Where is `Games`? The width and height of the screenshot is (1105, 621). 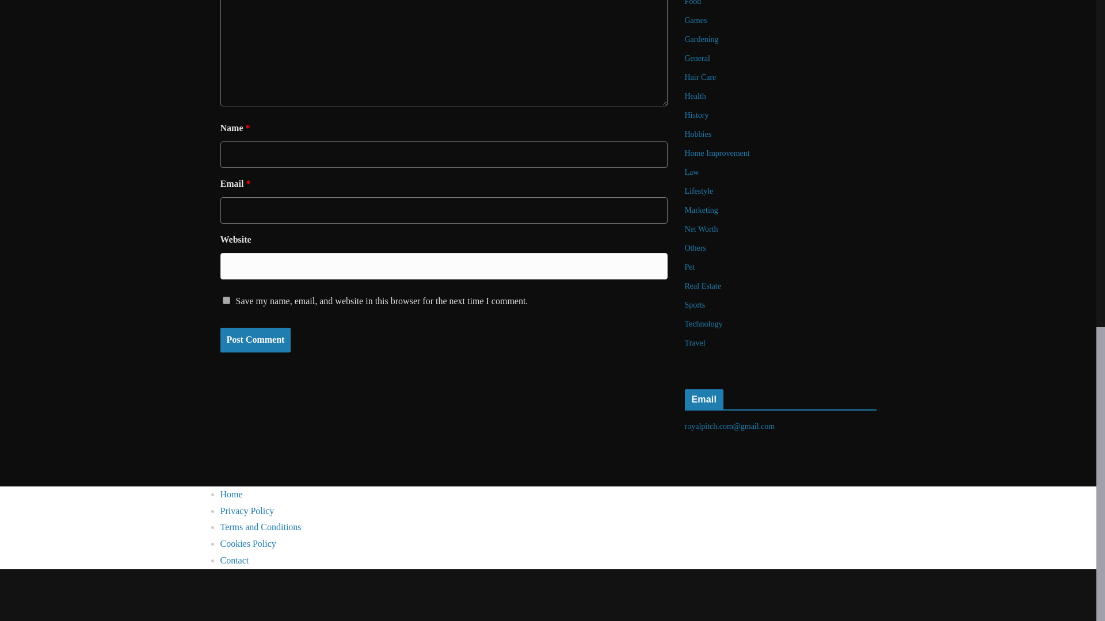 Games is located at coordinates (696, 21).